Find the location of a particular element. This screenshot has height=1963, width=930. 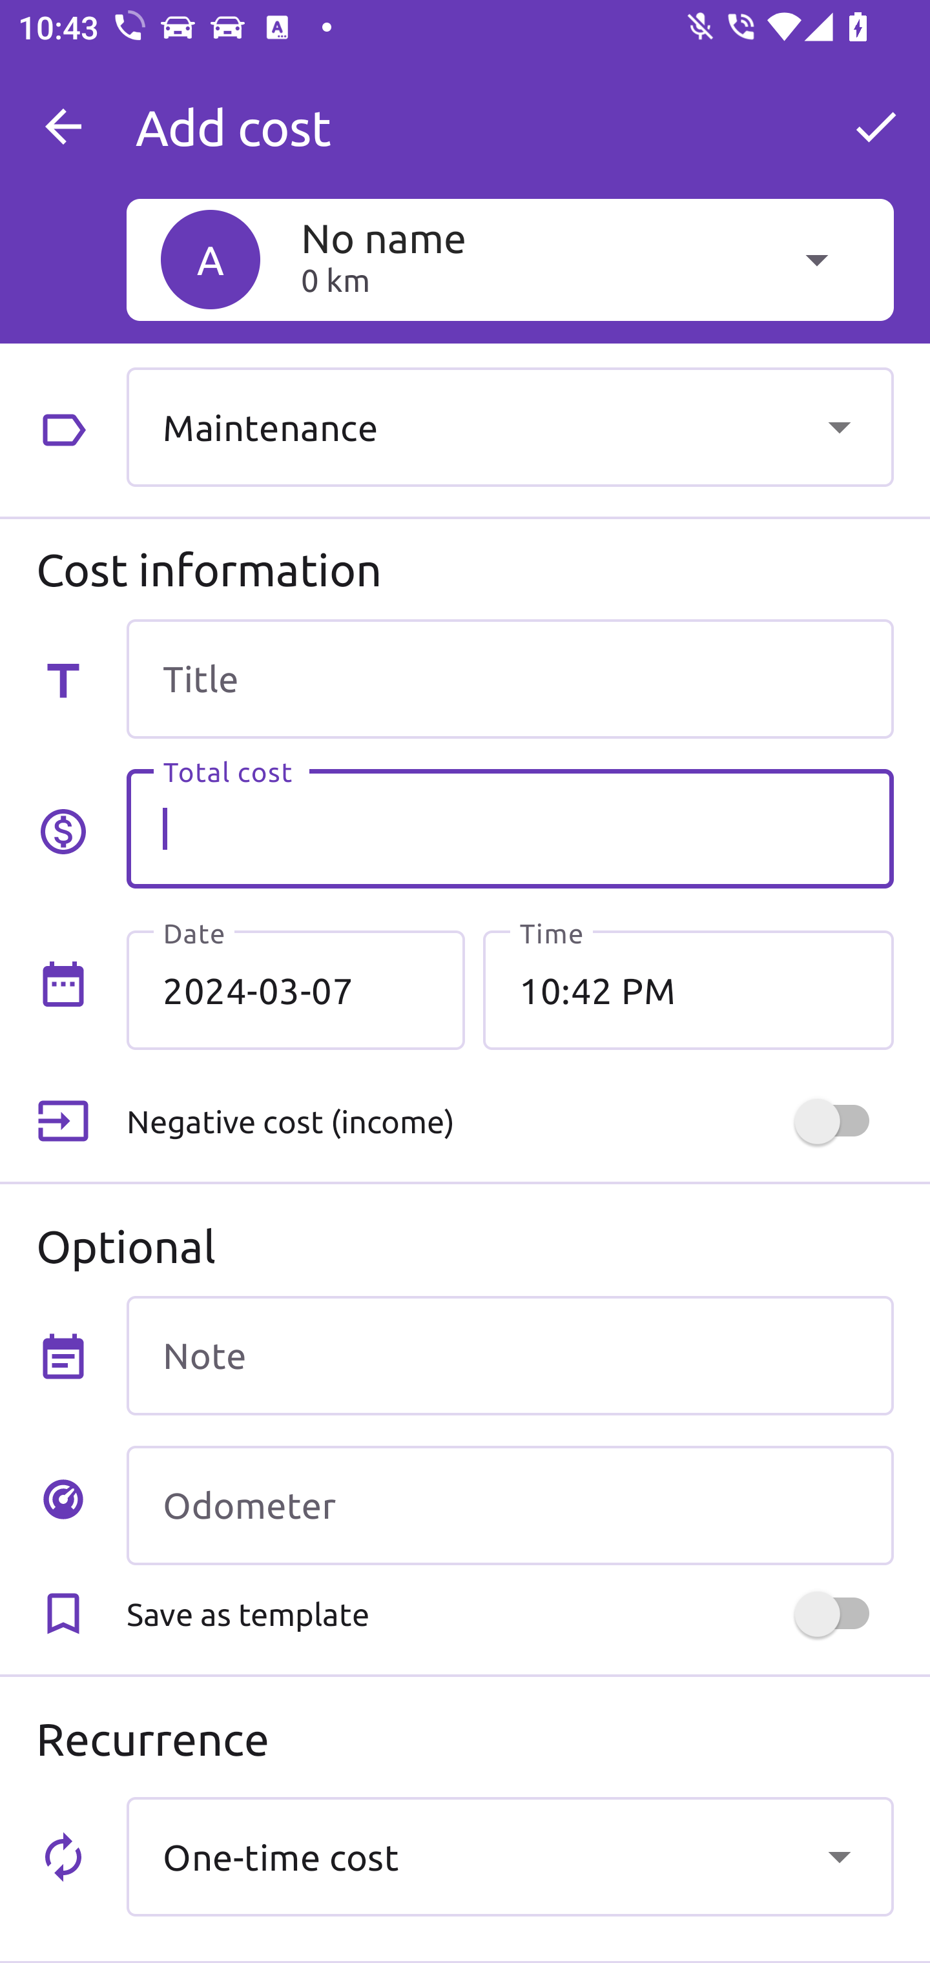

Total cost  is located at coordinates (510, 829).